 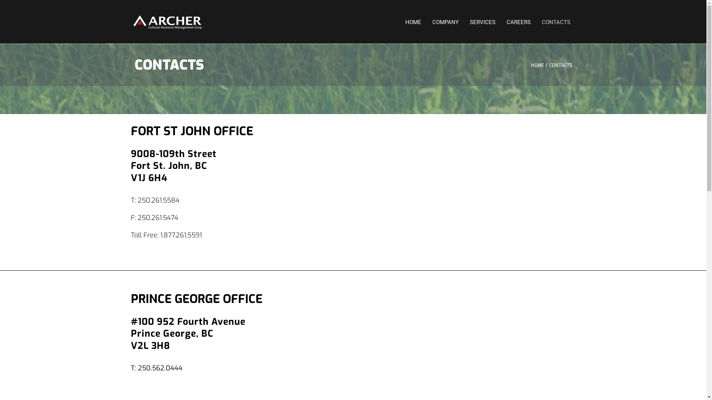 What do you see at coordinates (483, 22) in the screenshot?
I see `SERVICES` at bounding box center [483, 22].